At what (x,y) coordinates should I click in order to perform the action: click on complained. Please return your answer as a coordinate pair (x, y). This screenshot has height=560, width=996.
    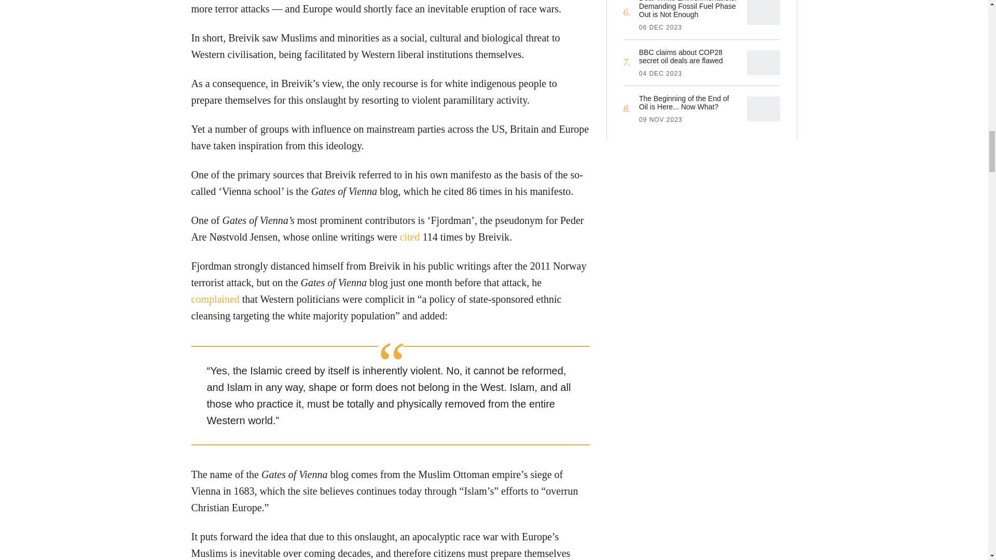
    Looking at the image, I should click on (215, 299).